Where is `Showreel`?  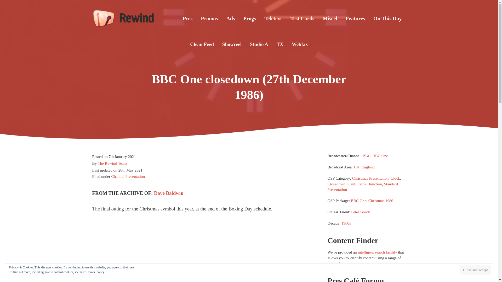
Showreel is located at coordinates (232, 44).